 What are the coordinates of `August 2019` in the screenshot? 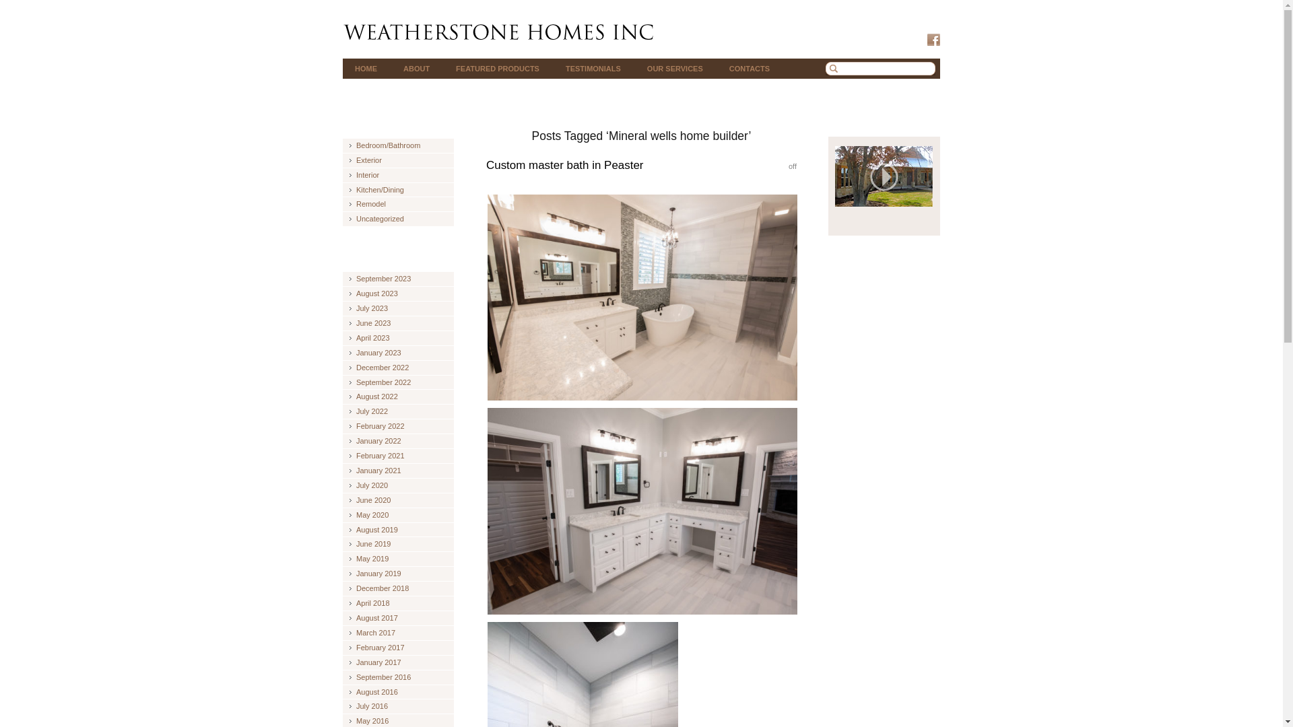 It's located at (373, 529).